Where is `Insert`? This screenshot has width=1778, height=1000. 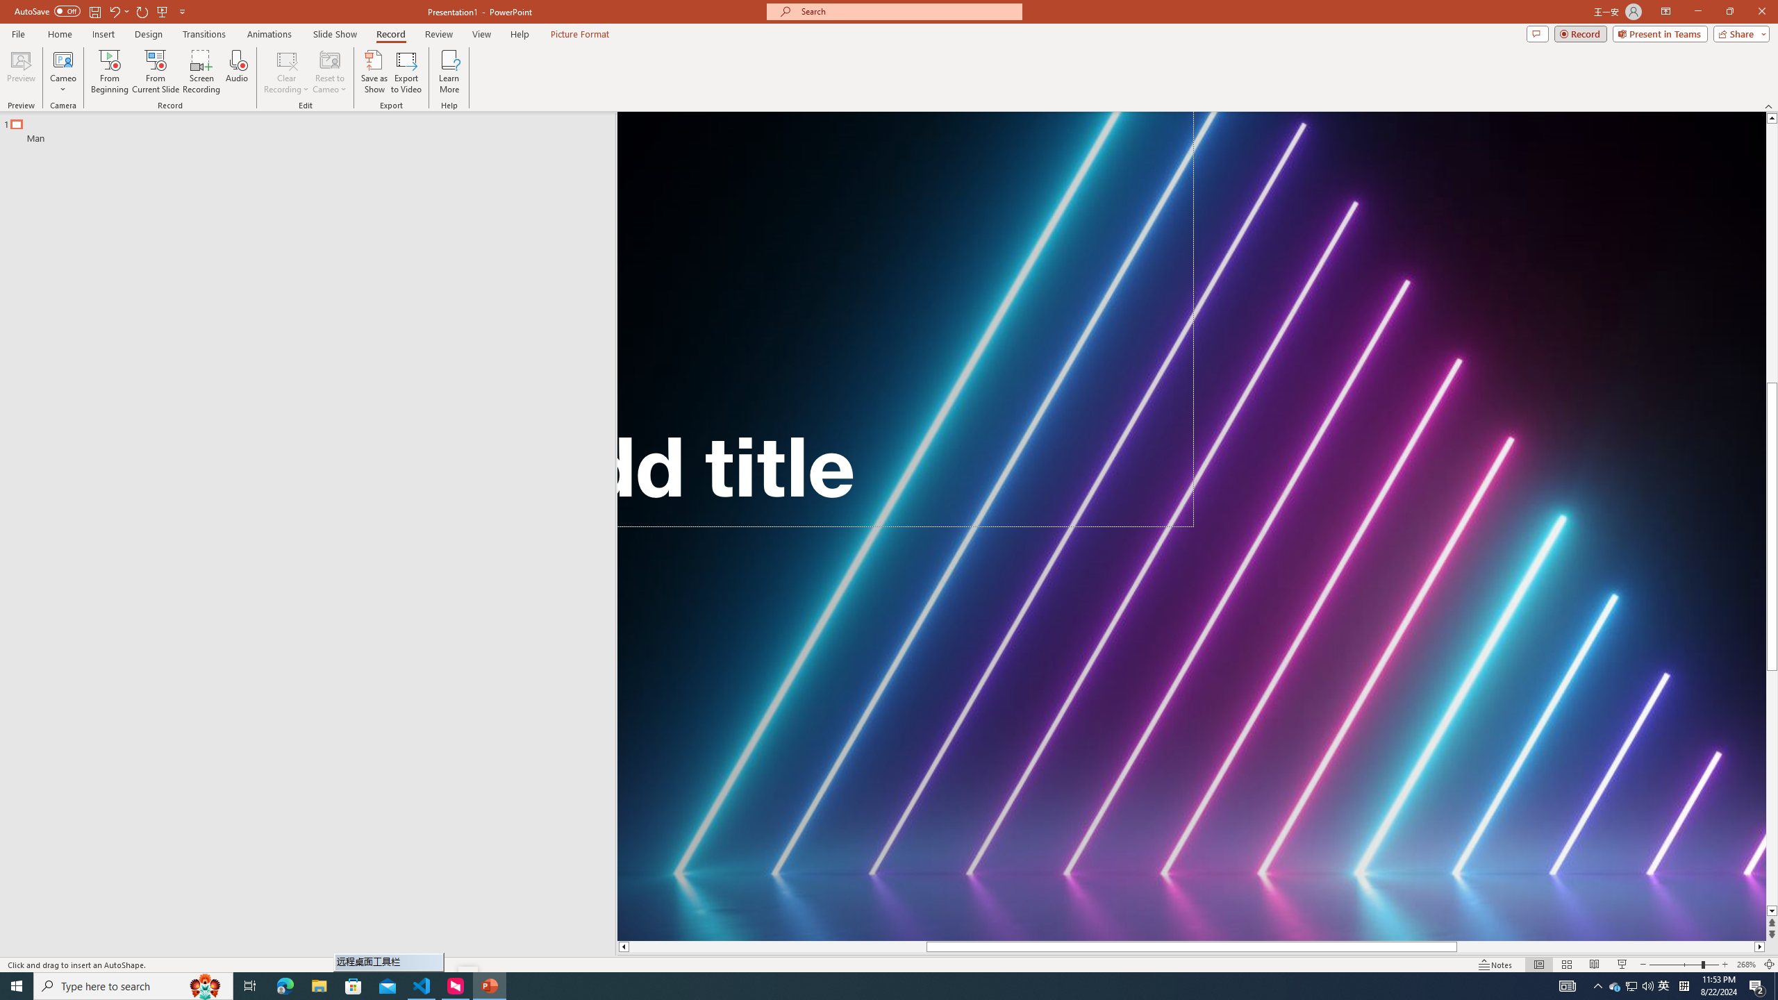 Insert is located at coordinates (103, 34).